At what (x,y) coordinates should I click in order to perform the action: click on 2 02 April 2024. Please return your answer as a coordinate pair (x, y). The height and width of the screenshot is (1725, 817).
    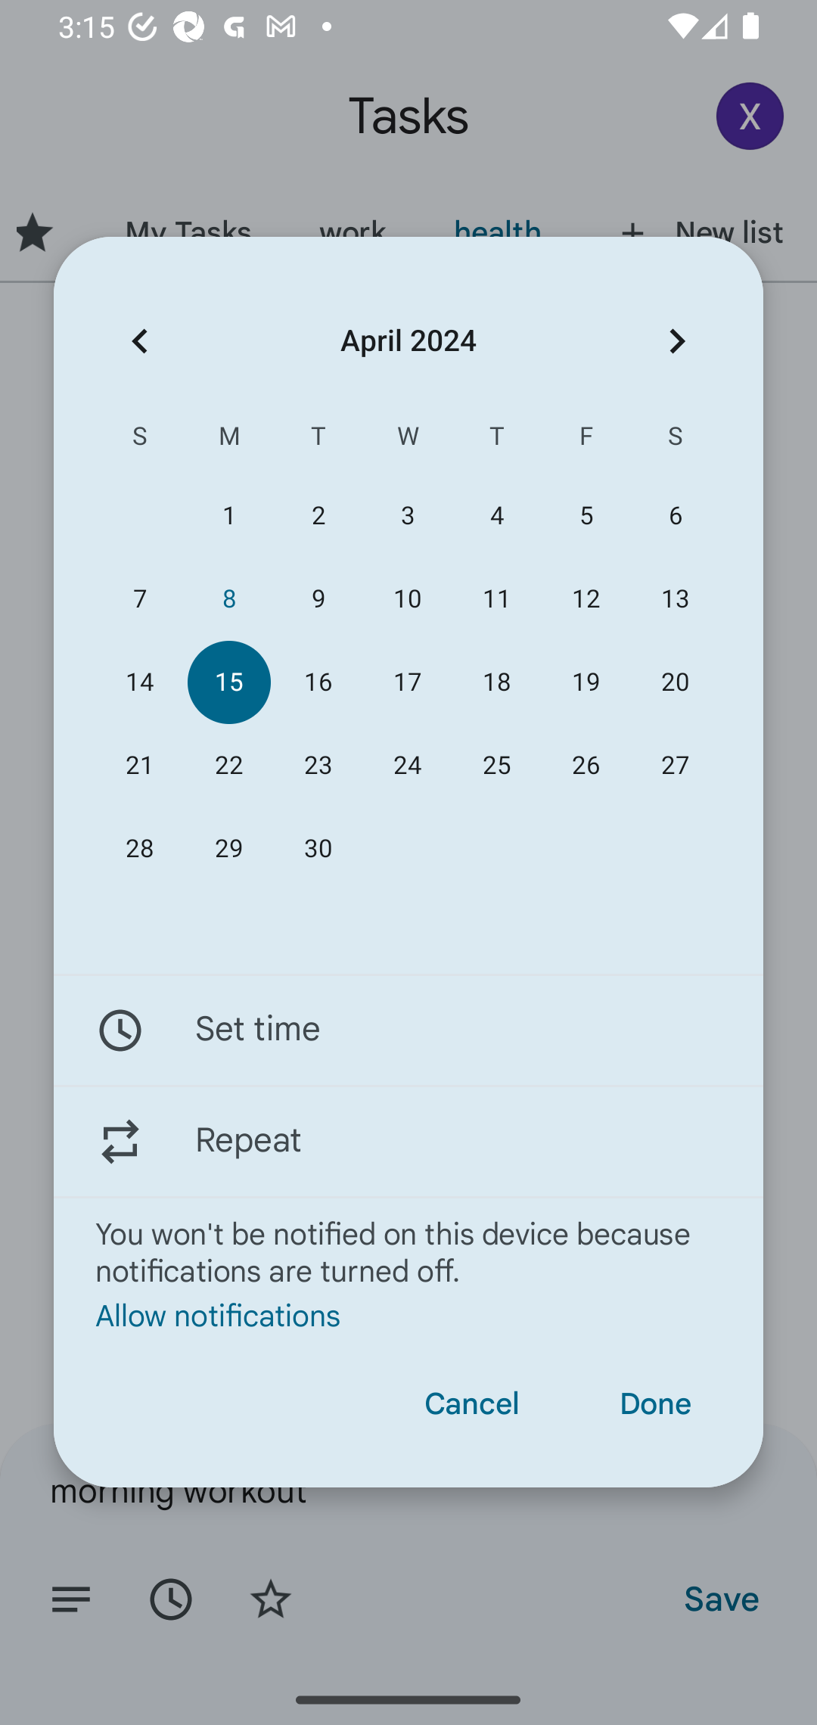
    Looking at the image, I should click on (318, 516).